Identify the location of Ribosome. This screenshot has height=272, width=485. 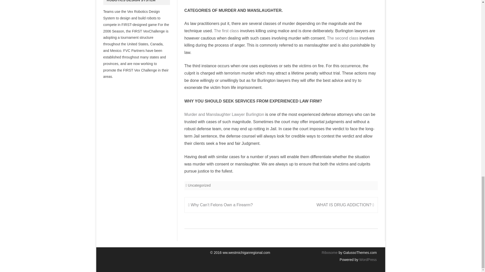
(329, 252).